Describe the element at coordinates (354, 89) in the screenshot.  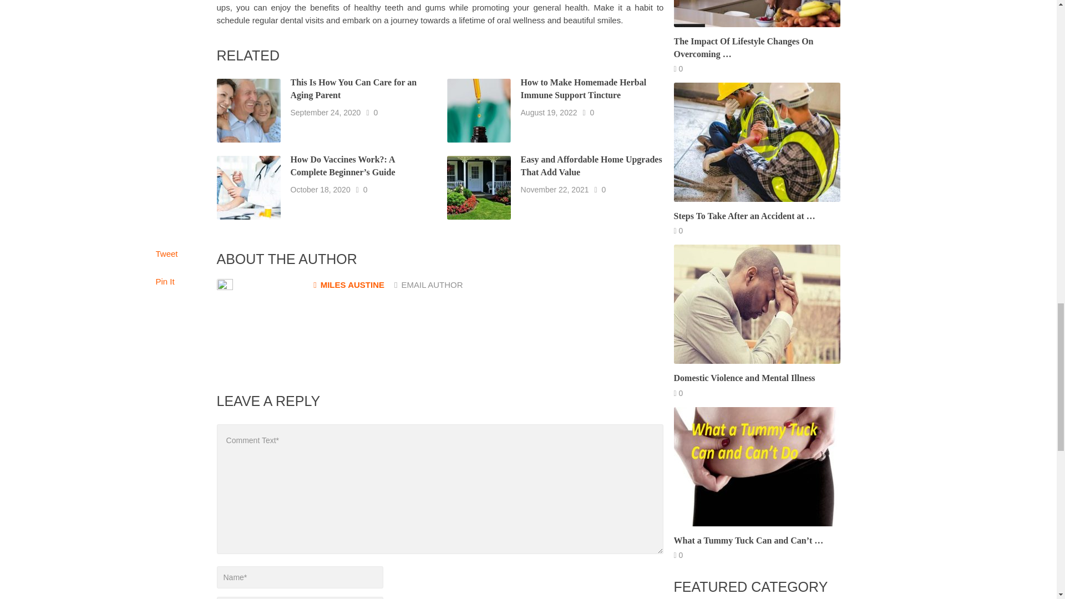
I see `This Is How You Can Care for an Aging Parent` at that location.